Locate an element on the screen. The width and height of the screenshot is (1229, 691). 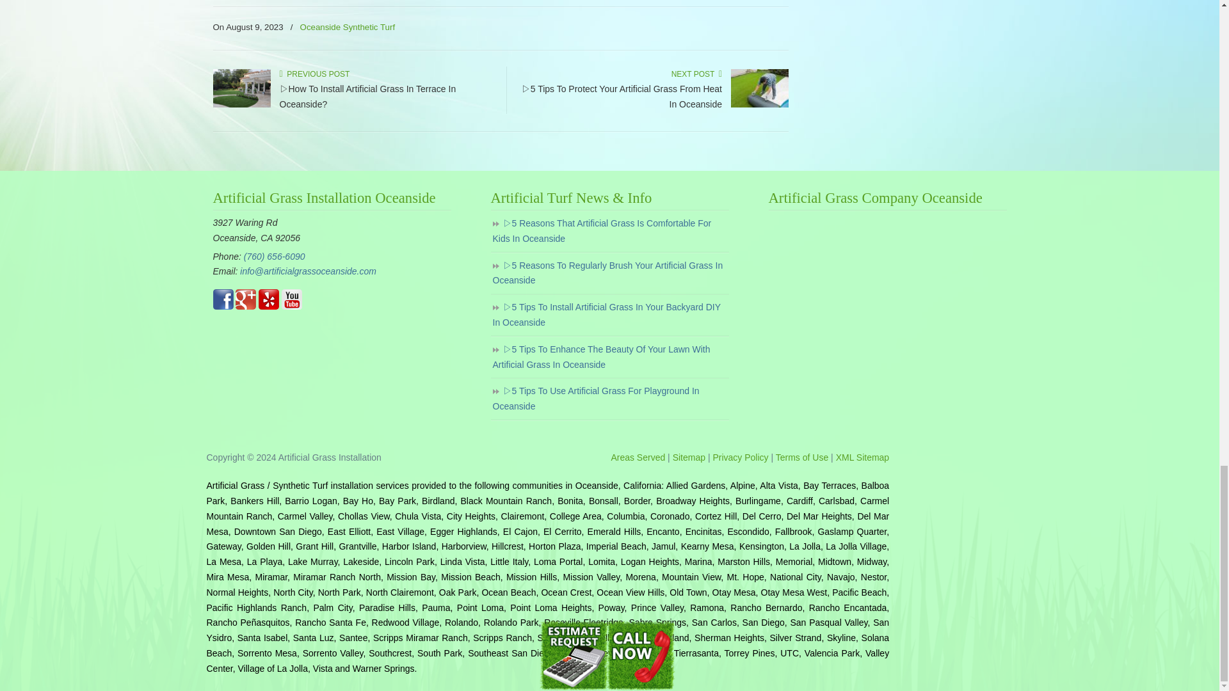
 PREVIOUS POST is located at coordinates (314, 74).